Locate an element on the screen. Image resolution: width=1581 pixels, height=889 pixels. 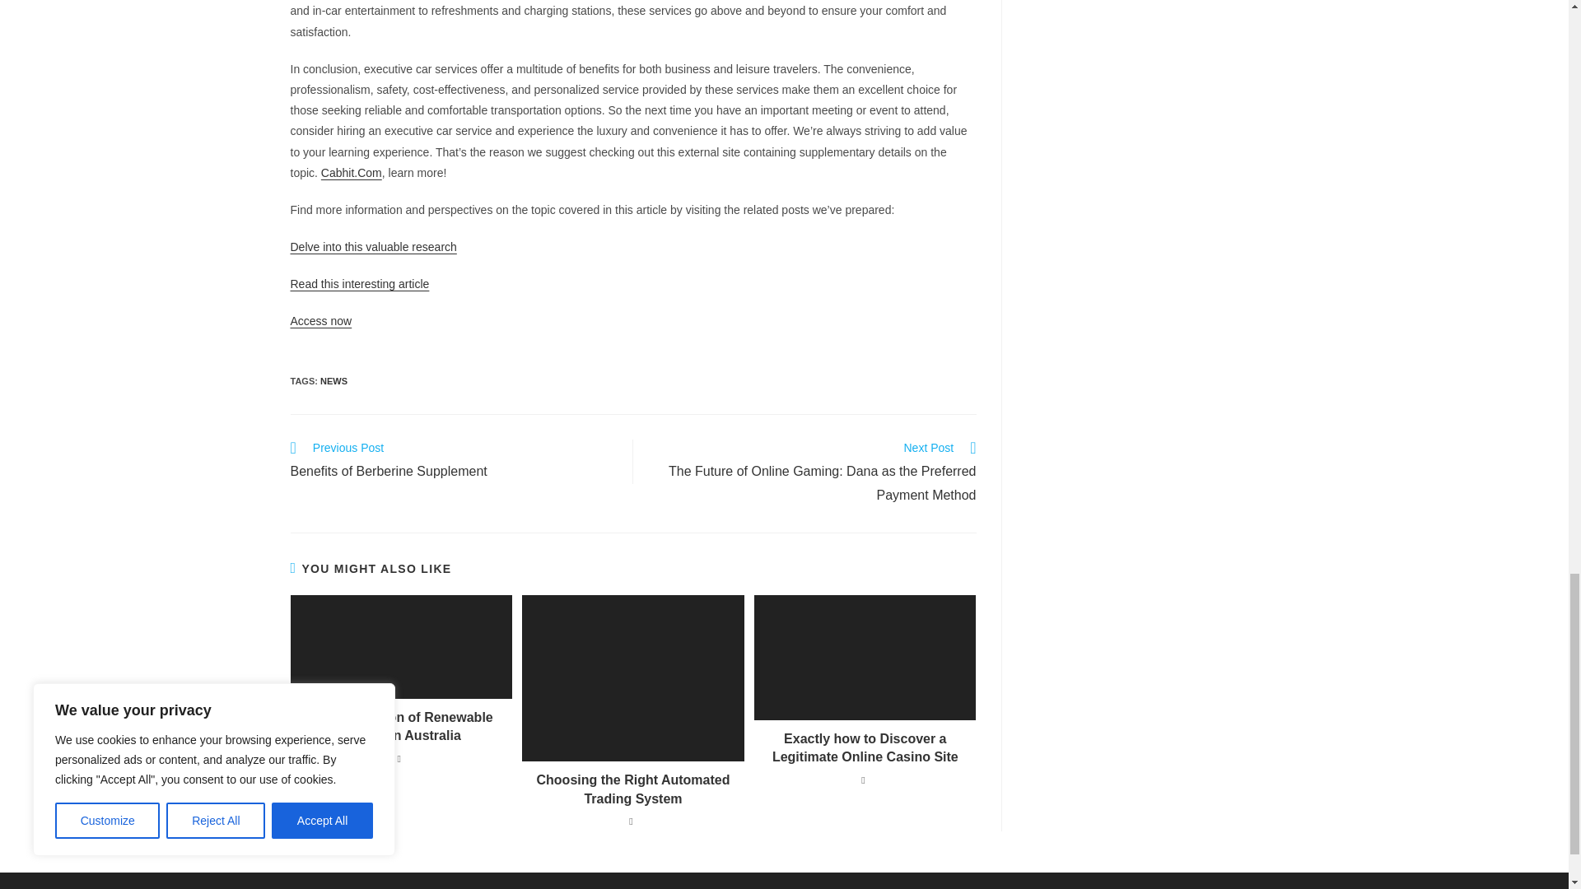
NEWS is located at coordinates (351, 173).